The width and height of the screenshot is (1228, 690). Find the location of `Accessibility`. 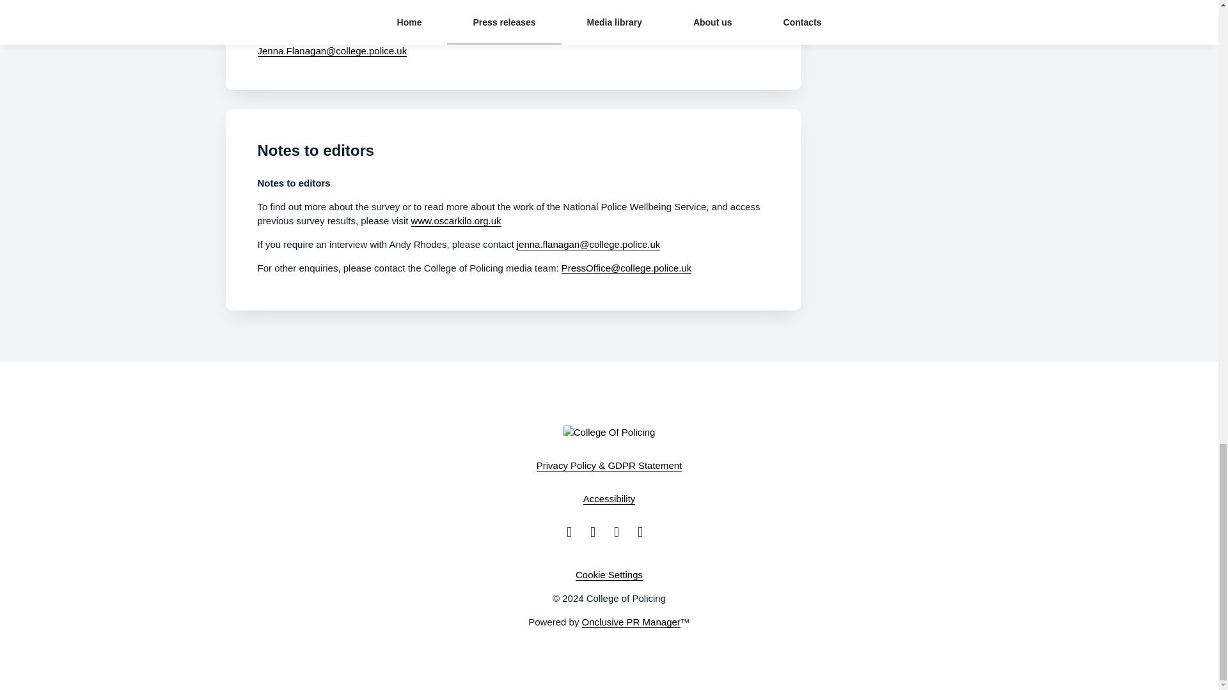

Accessibility is located at coordinates (610, 498).